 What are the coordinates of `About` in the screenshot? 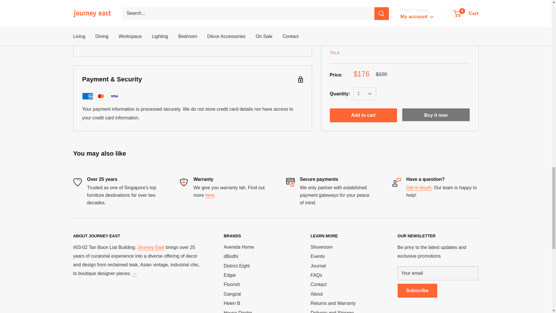 It's located at (134, 273).